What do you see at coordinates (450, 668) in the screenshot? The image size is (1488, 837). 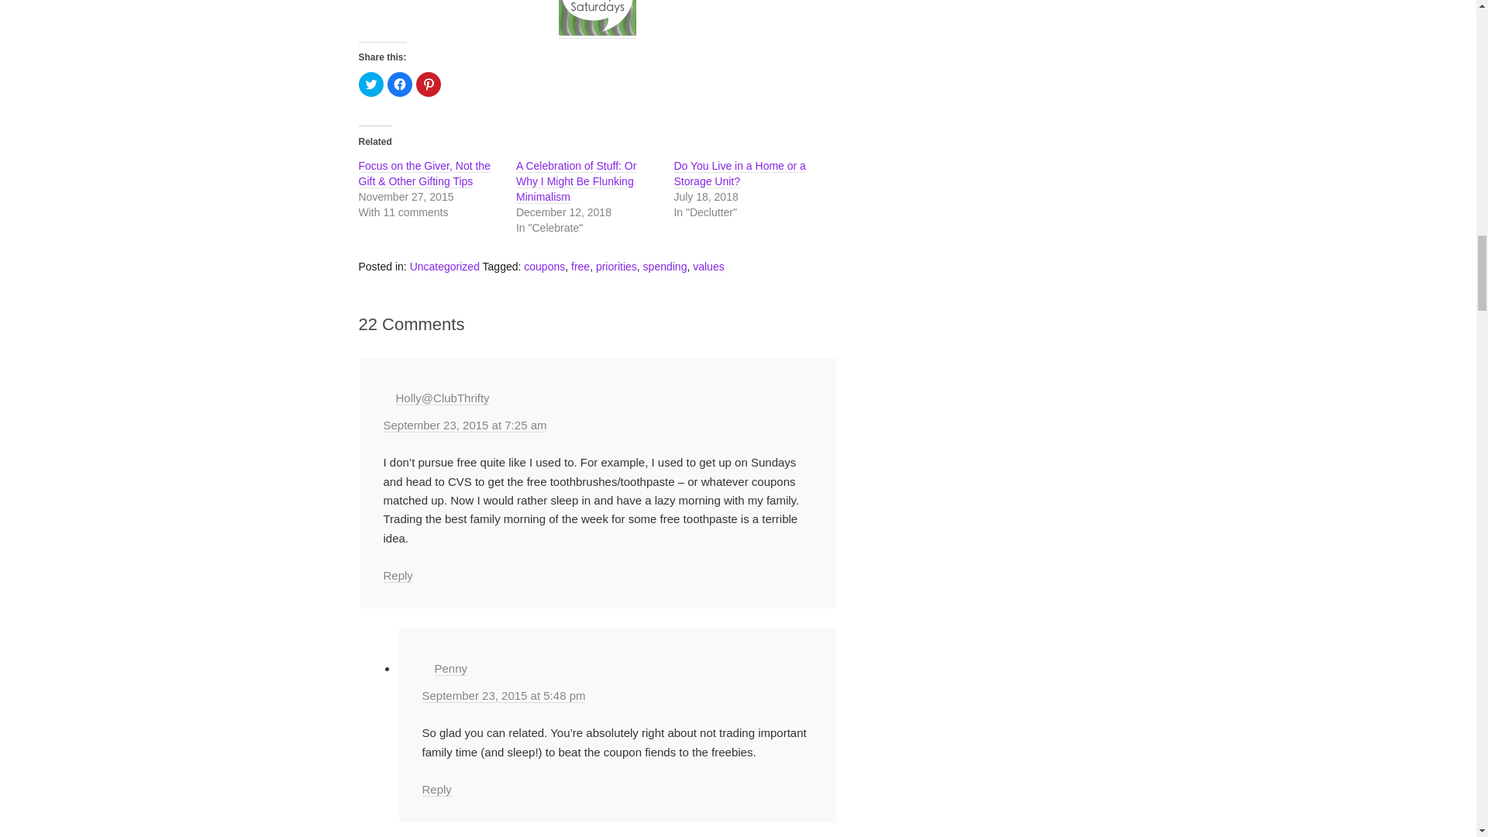 I see `Penny` at bounding box center [450, 668].